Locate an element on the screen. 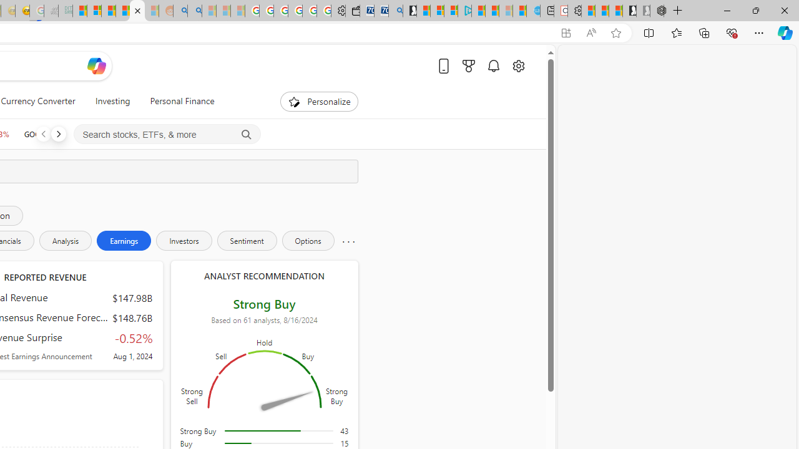 This screenshot has width=799, height=449. Personal Finance is located at coordinates (182, 101).